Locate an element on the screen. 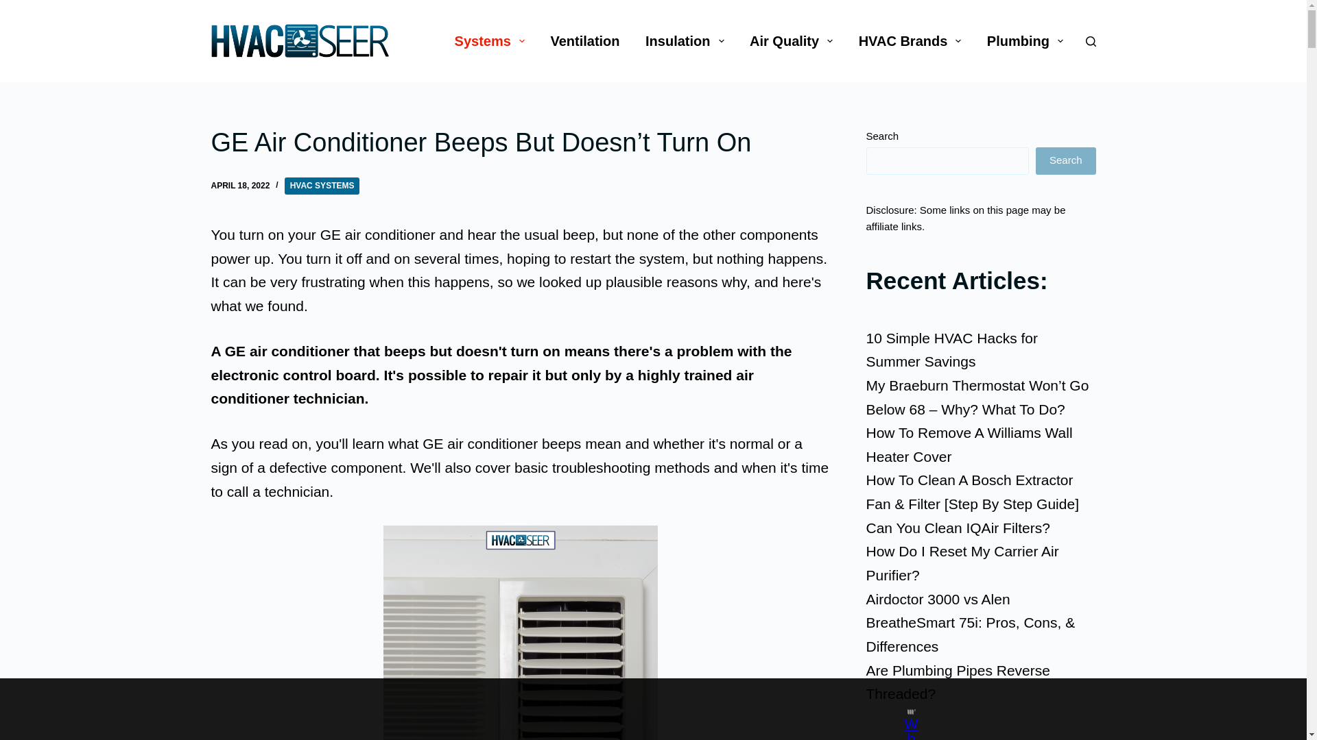 The image size is (1317, 740). Skip to content is located at coordinates (14, 7).